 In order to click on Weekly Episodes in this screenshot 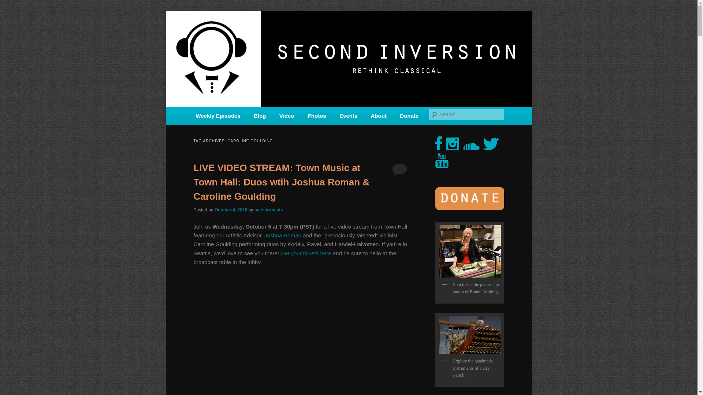, I will do `click(218, 116)`.